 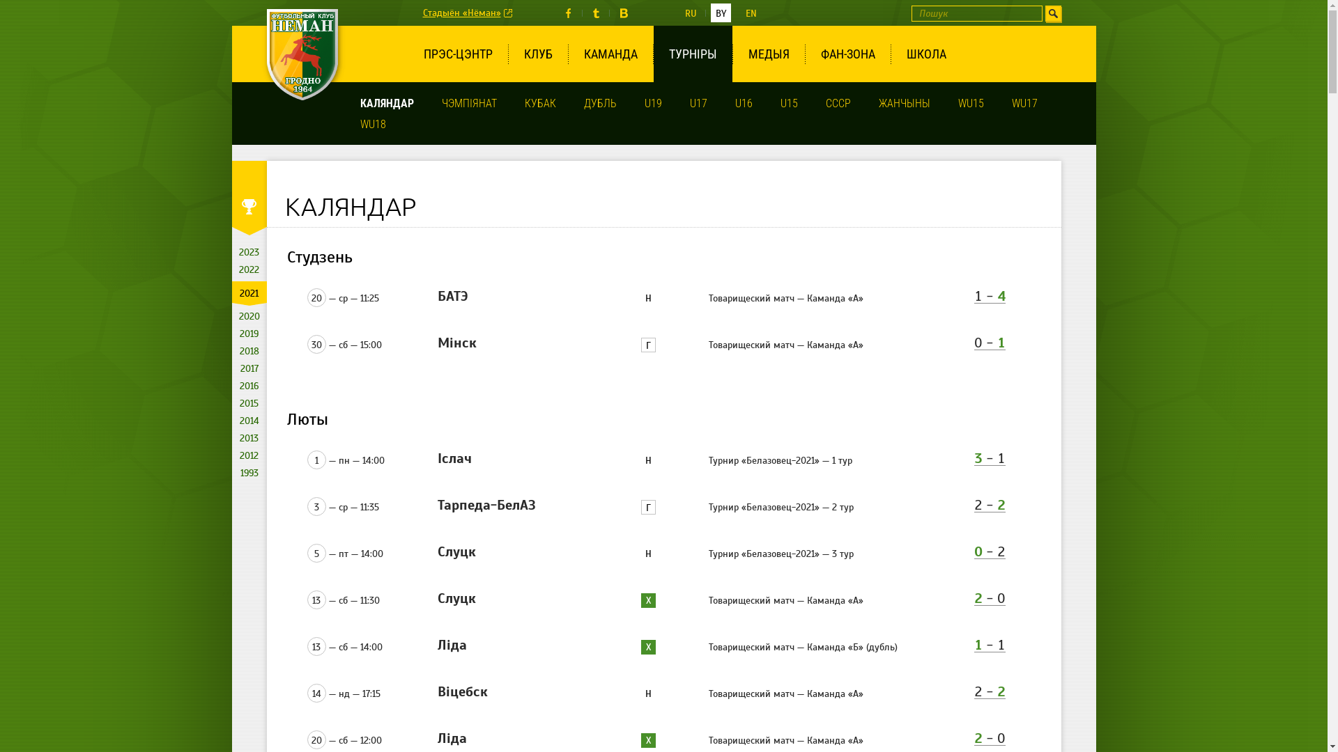 I want to click on U17, so click(x=698, y=103).